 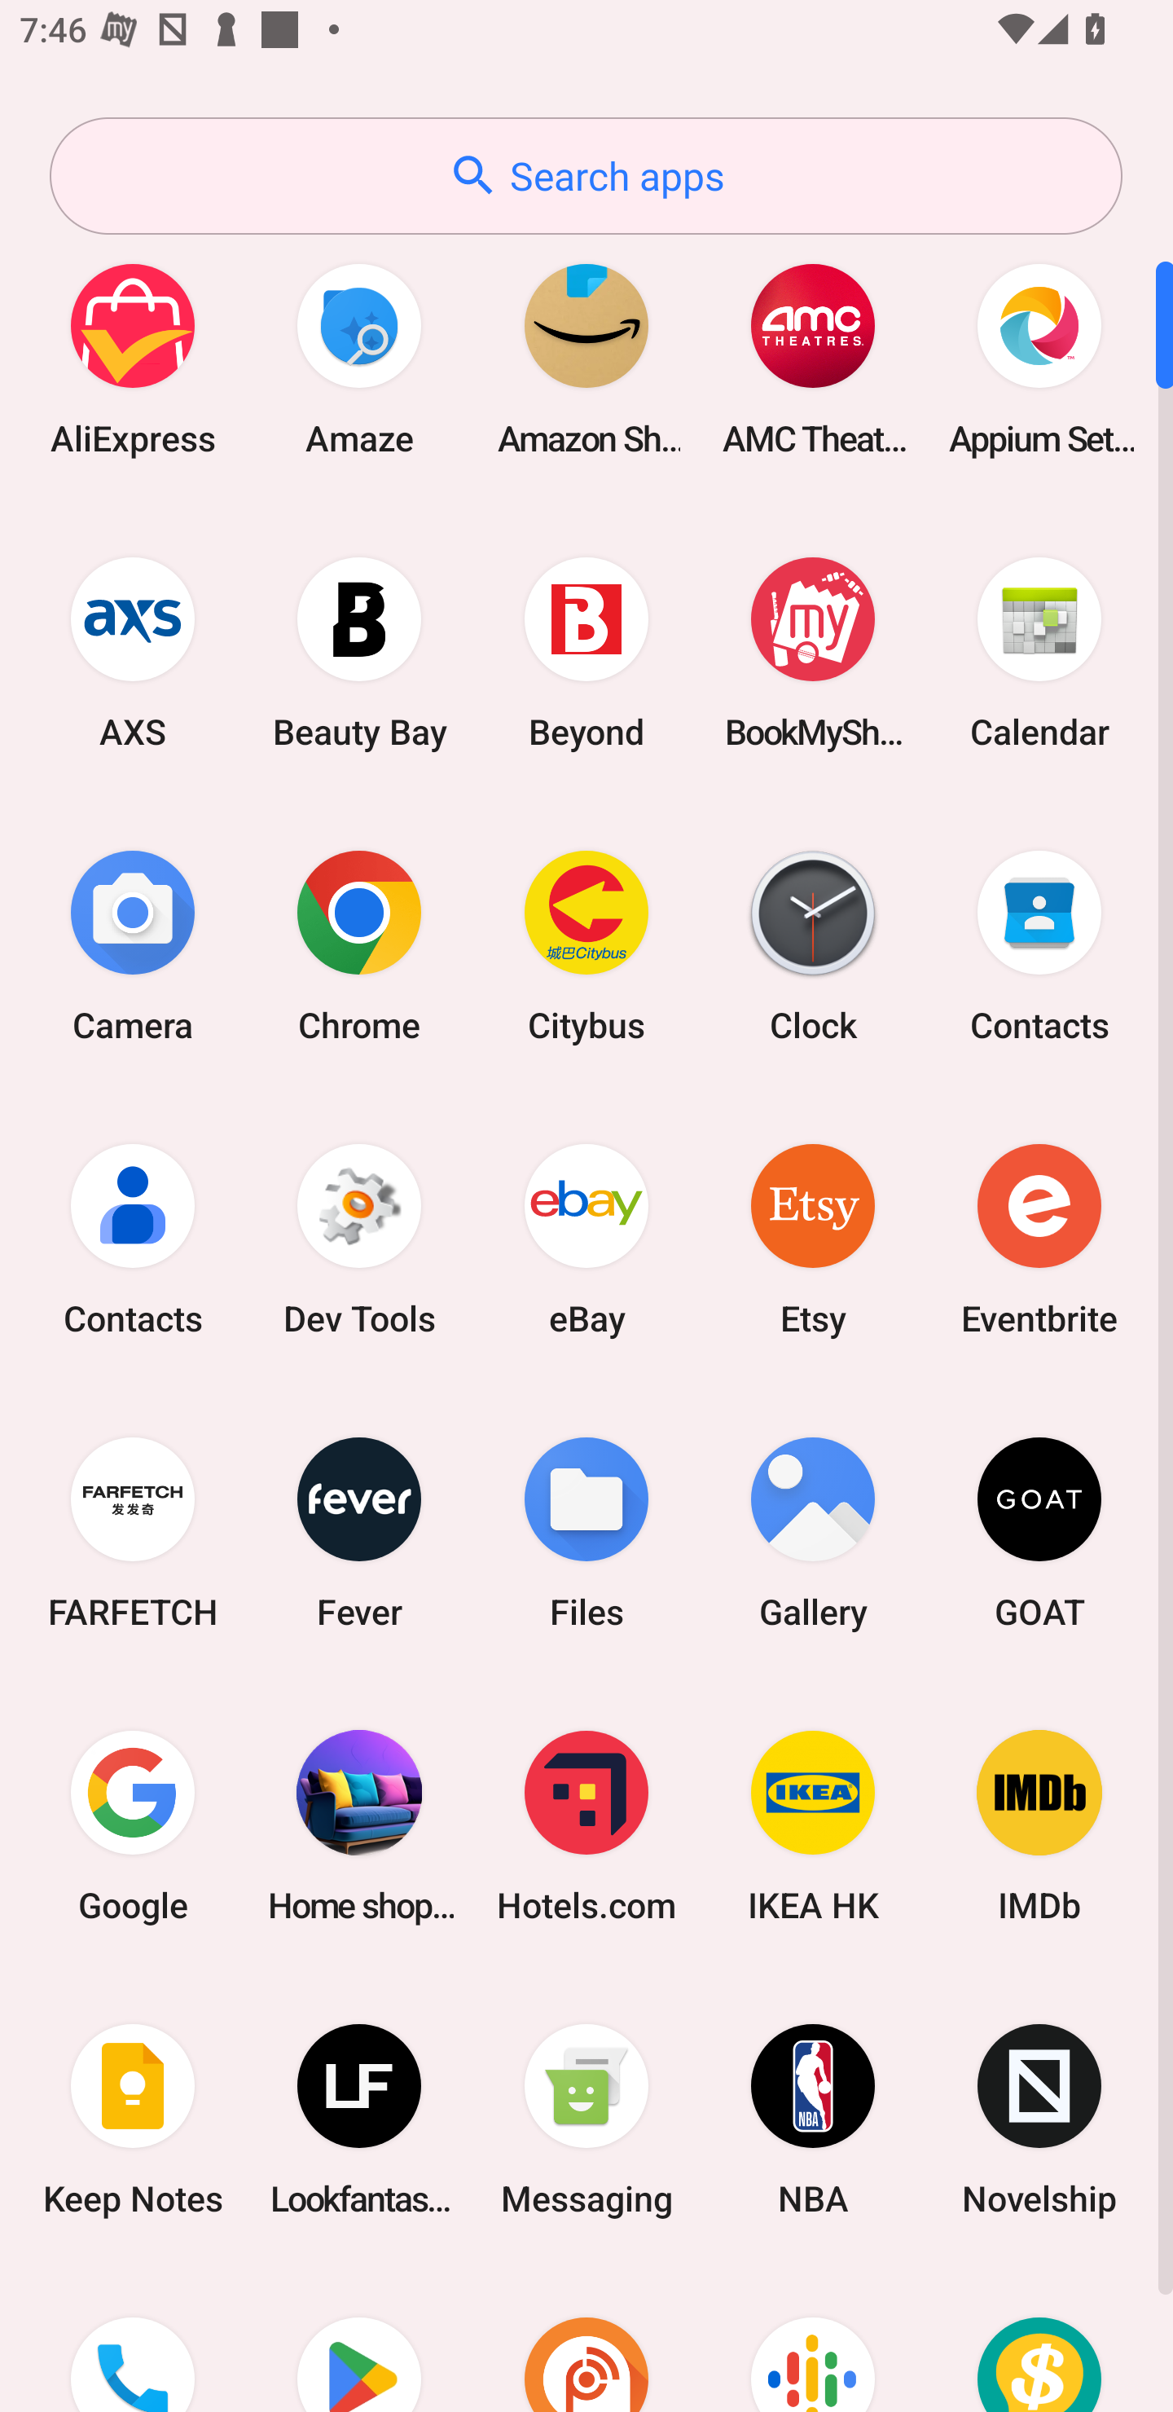 What do you see at coordinates (586, 1532) in the screenshot?
I see `Files` at bounding box center [586, 1532].